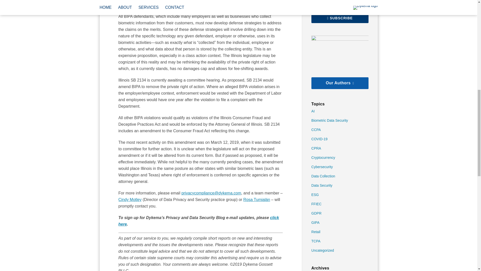  Describe the element at coordinates (198, 221) in the screenshot. I see `click here` at that location.